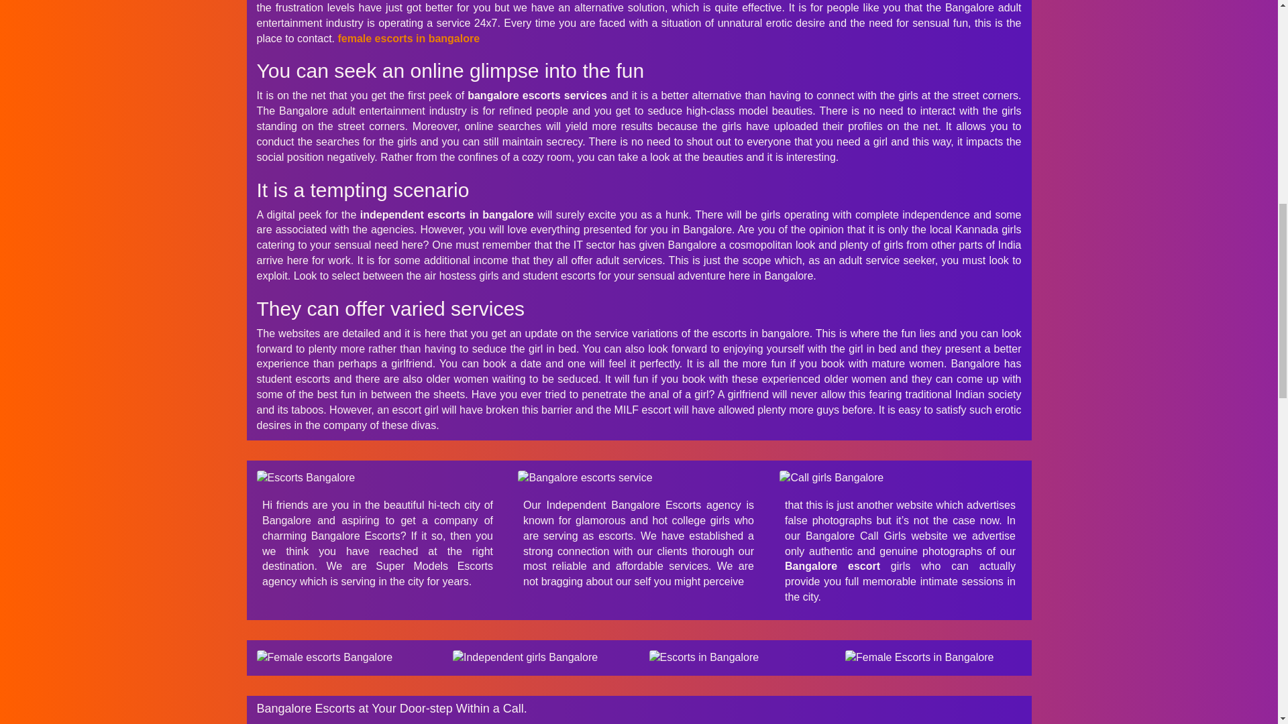  Describe the element at coordinates (737, 657) in the screenshot. I see `Bangalore escorts` at that location.